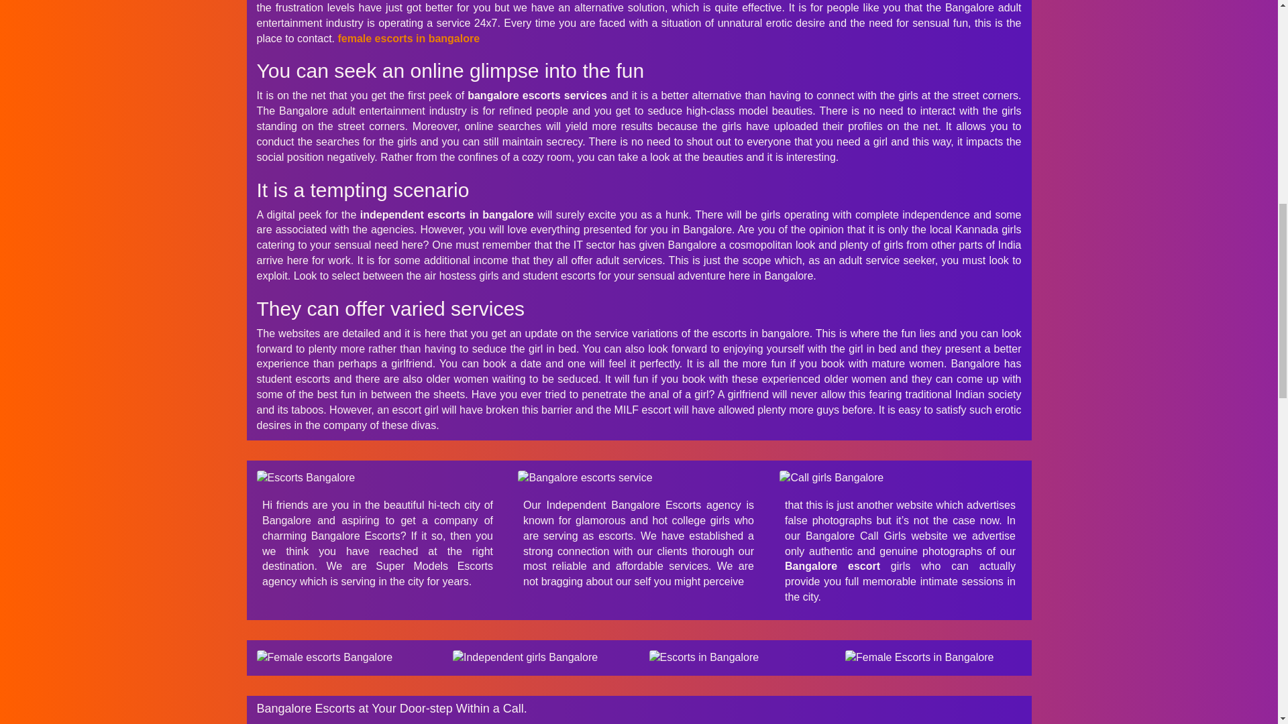  Describe the element at coordinates (737, 657) in the screenshot. I see `Bangalore escorts` at that location.